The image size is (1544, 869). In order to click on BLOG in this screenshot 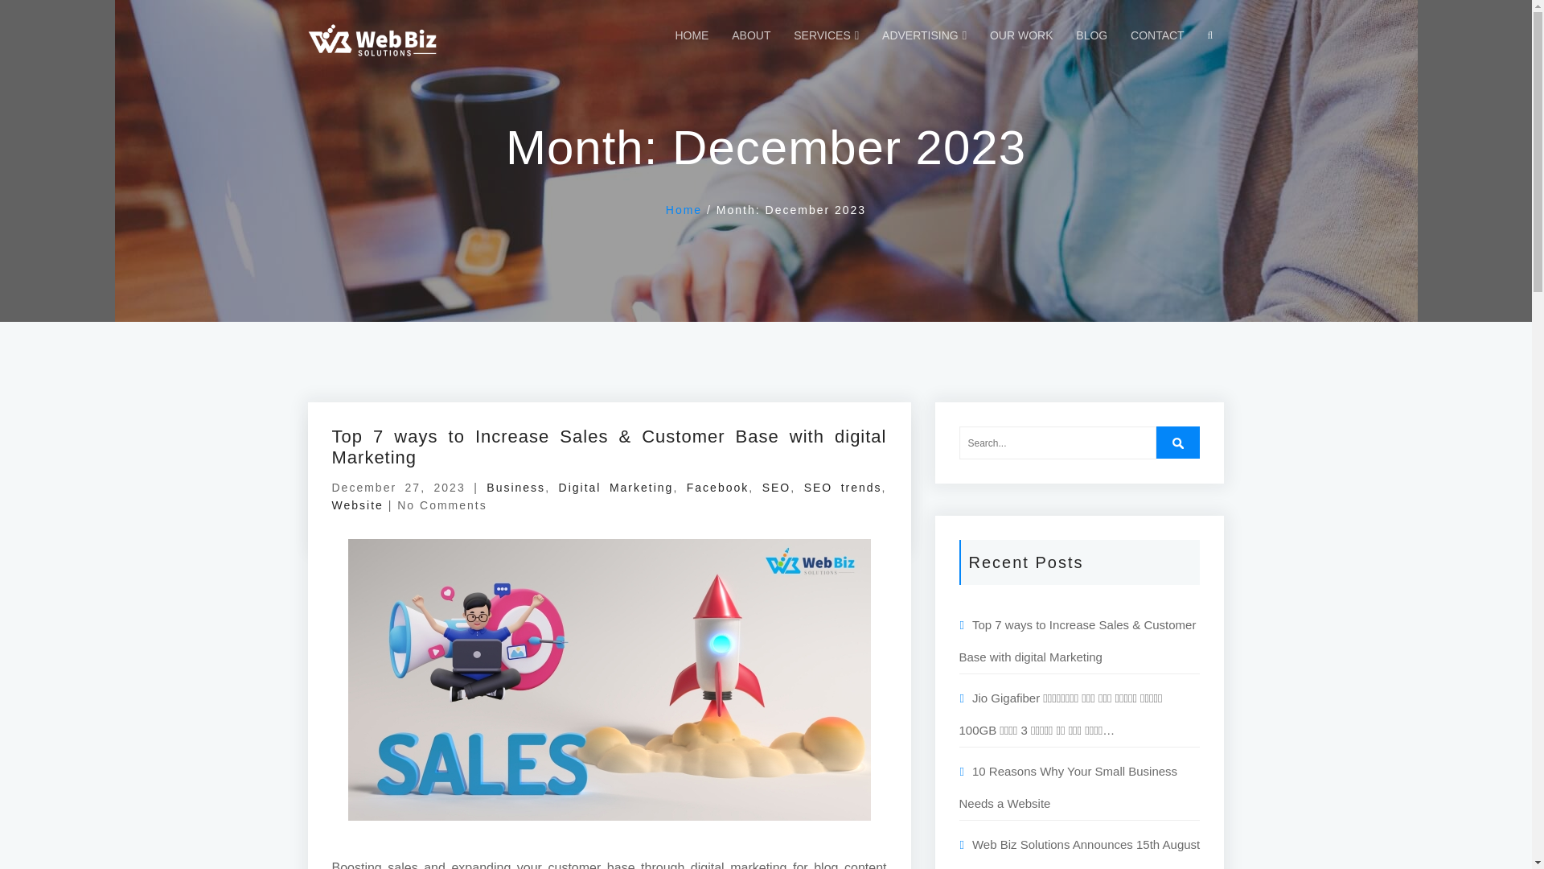, I will do `click(1091, 35)`.